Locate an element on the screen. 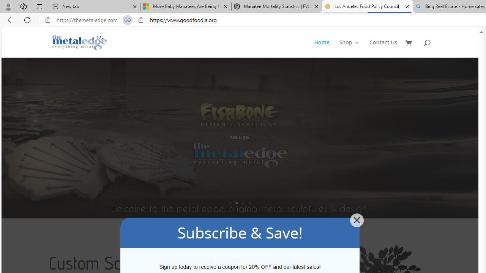 The image size is (486, 273). Shop 3 is located at coordinates (349, 49).